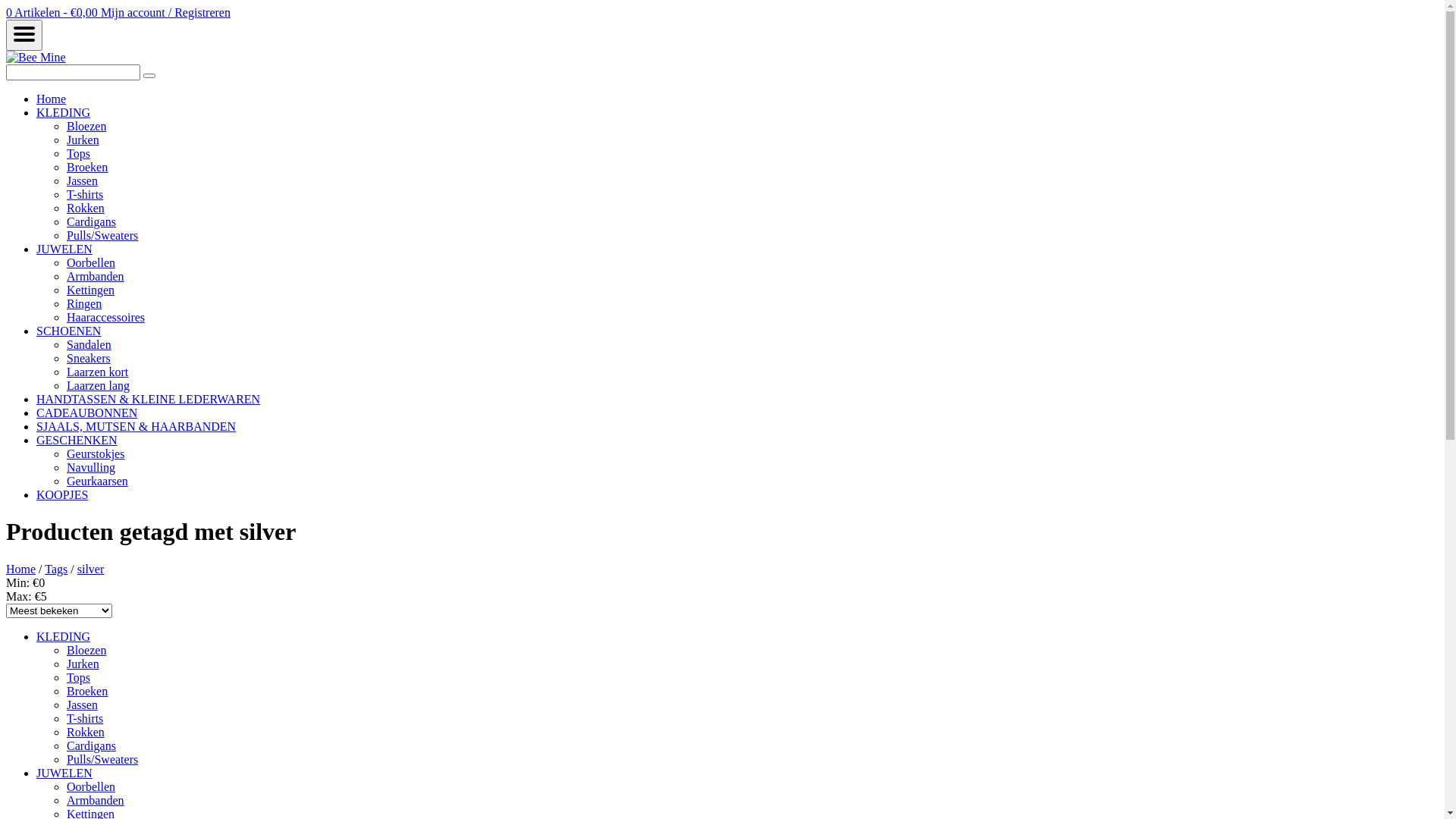 The image size is (1456, 819). What do you see at coordinates (62, 494) in the screenshot?
I see `KOOPJES` at bounding box center [62, 494].